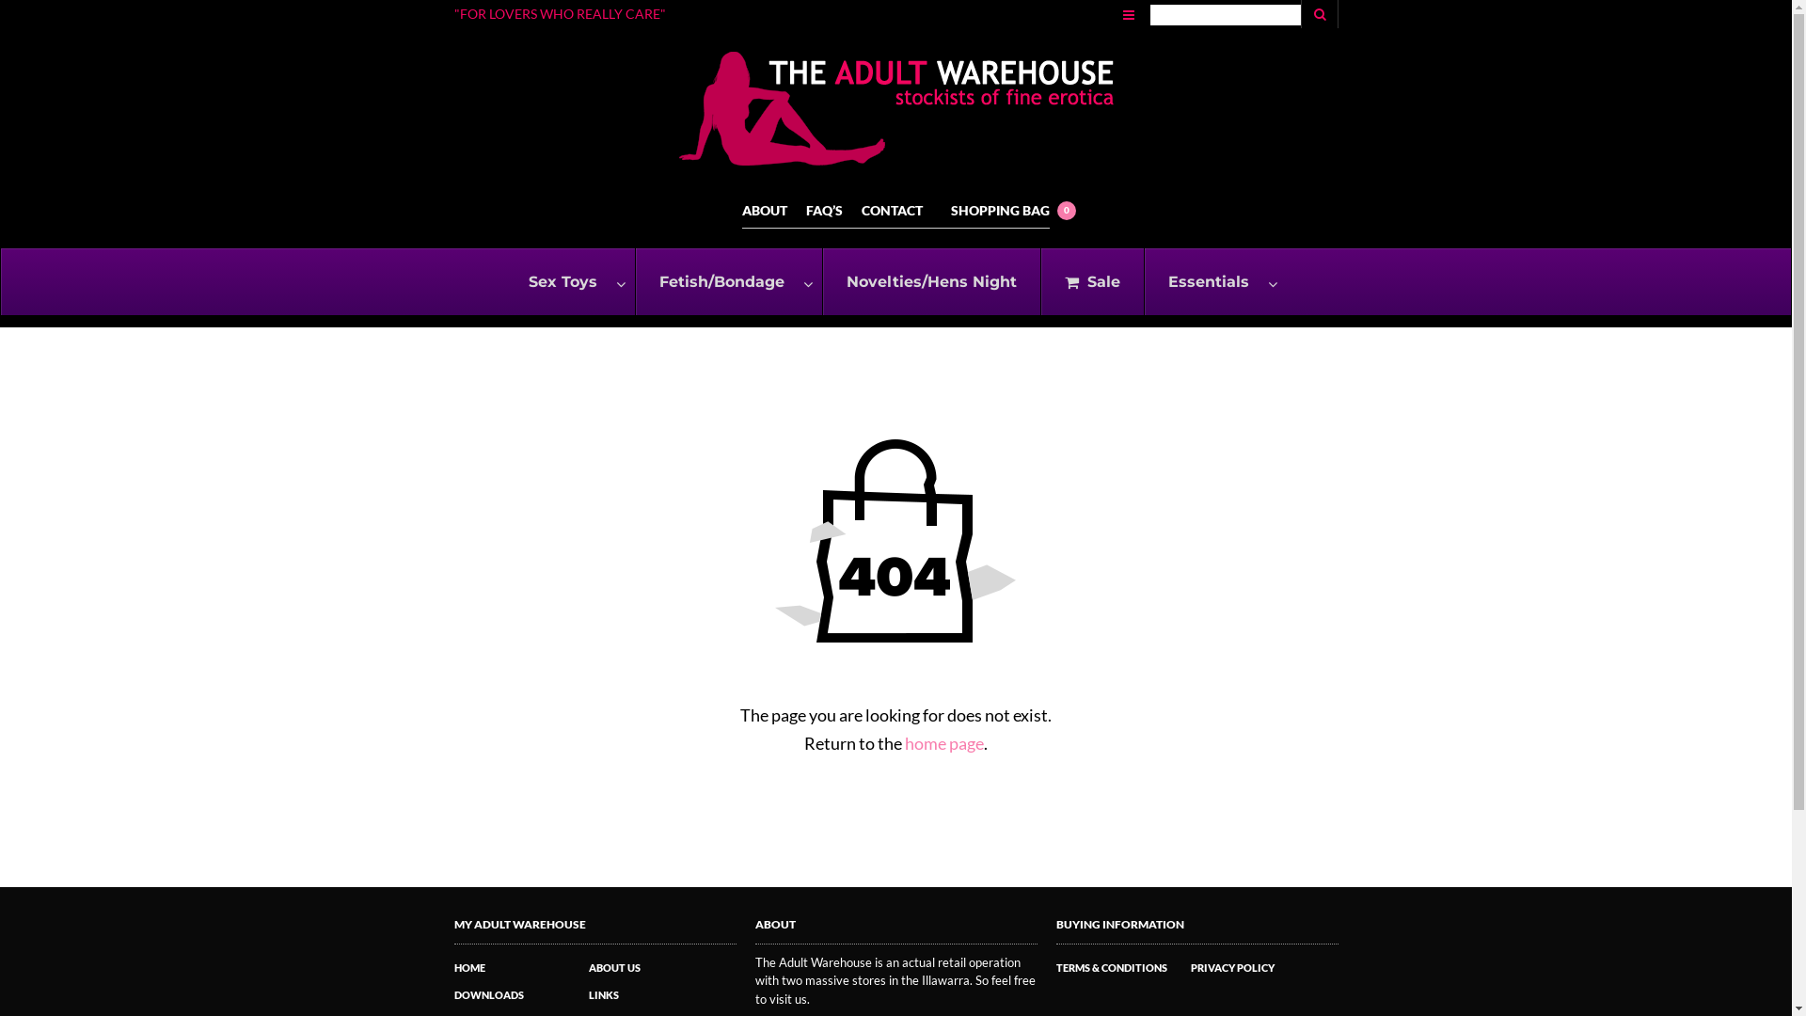  Describe the element at coordinates (1093, 282) in the screenshot. I see `Sale` at that location.